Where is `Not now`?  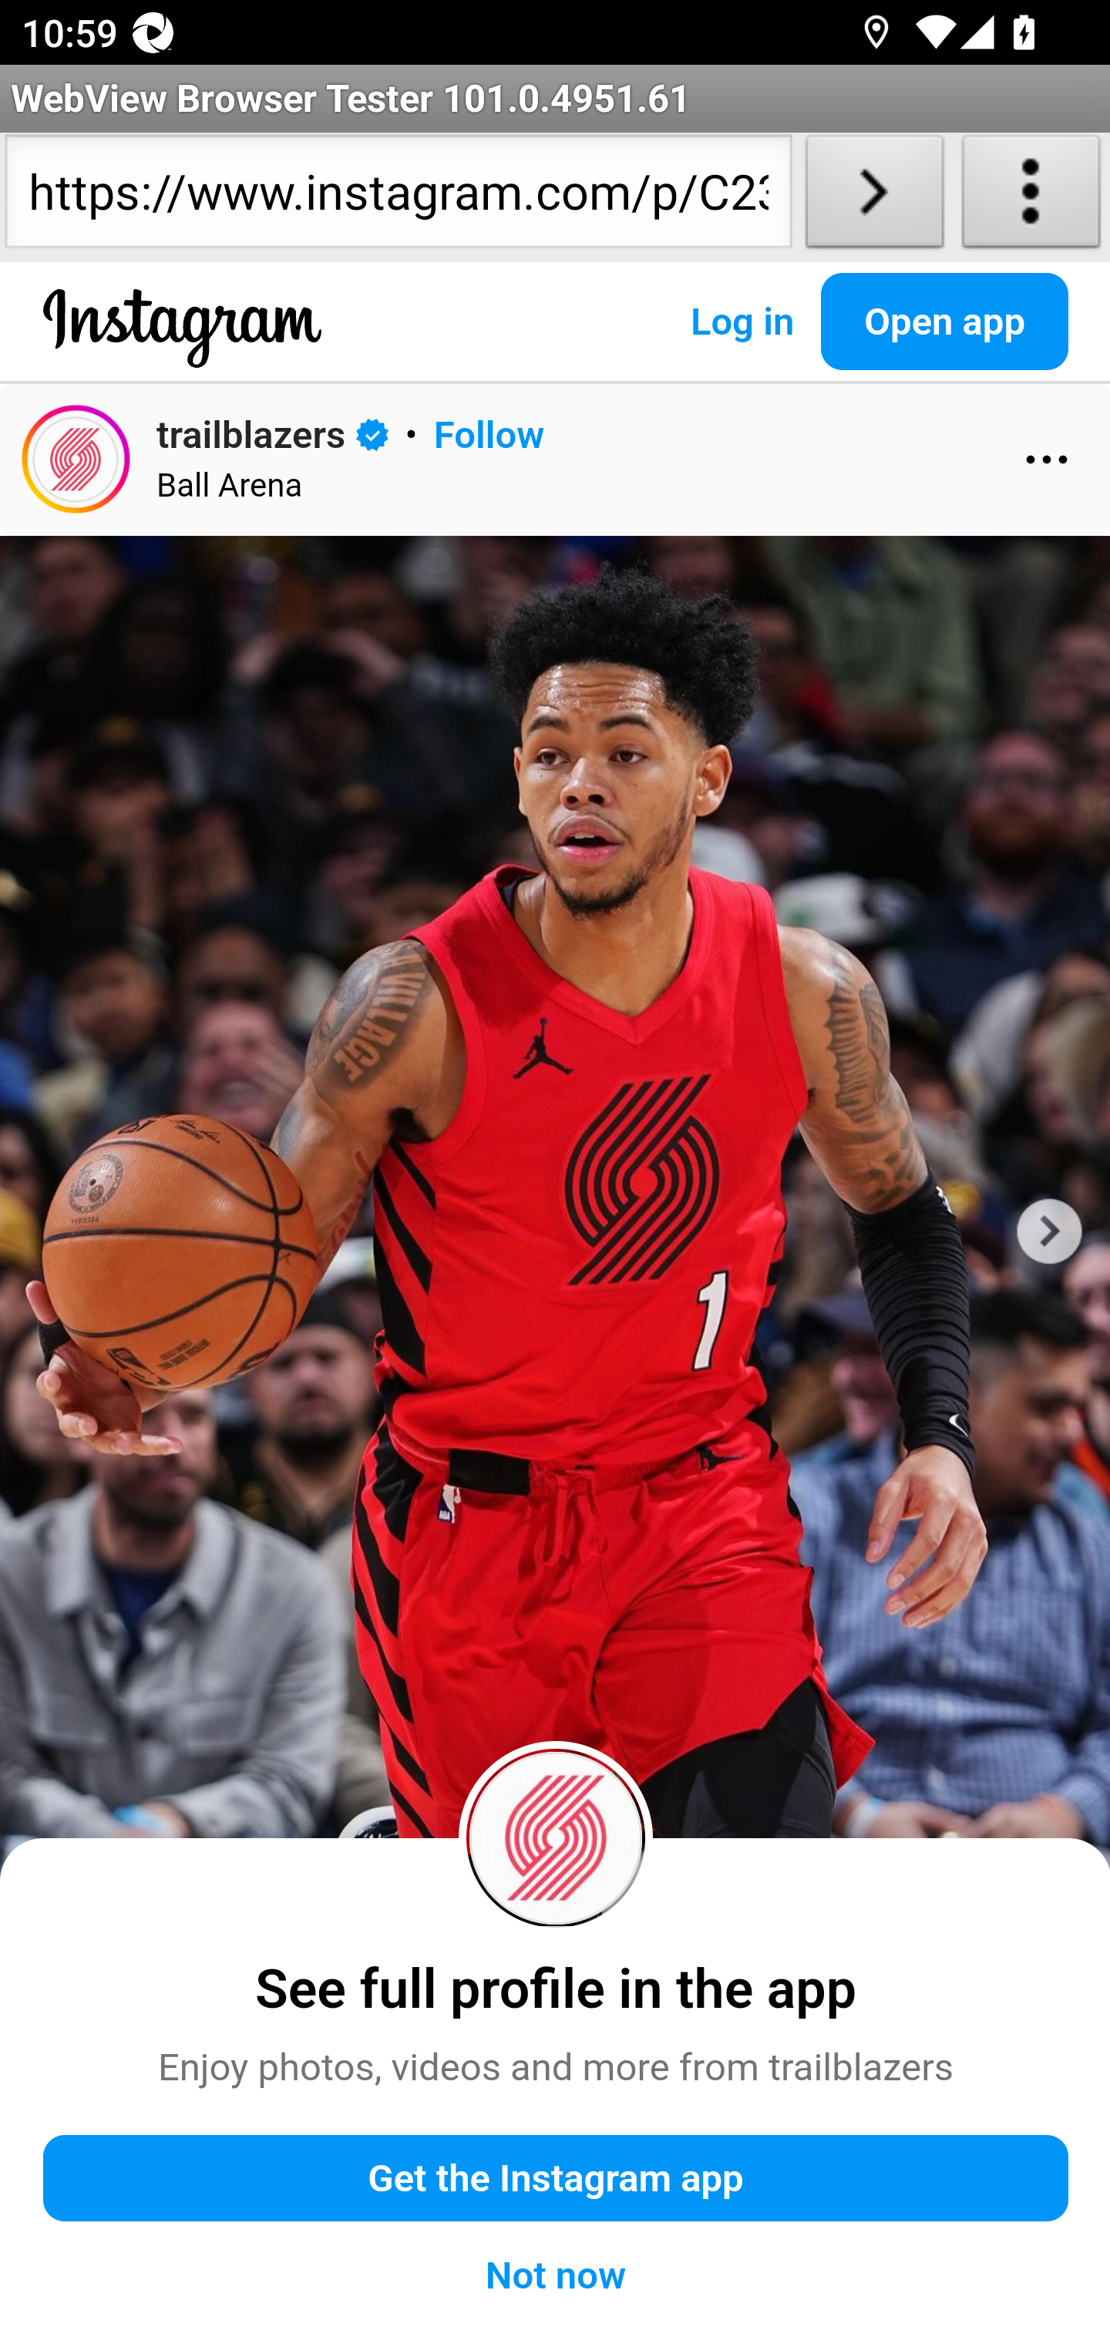
Not now is located at coordinates (557, 2275).